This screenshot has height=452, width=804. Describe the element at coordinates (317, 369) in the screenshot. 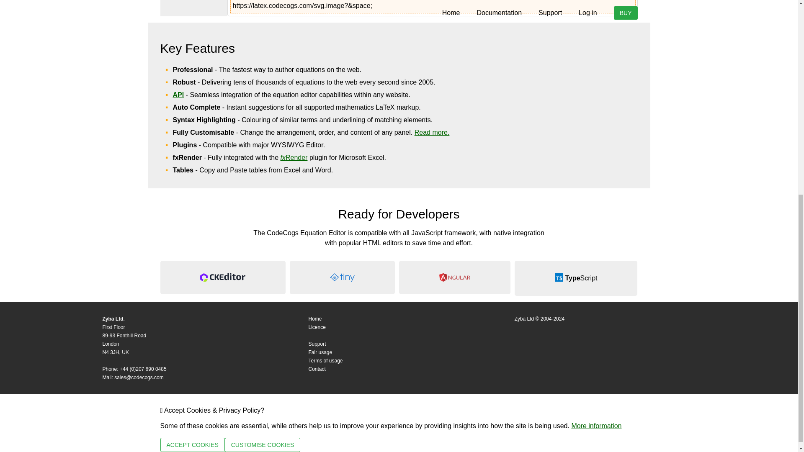

I see `Contact` at that location.